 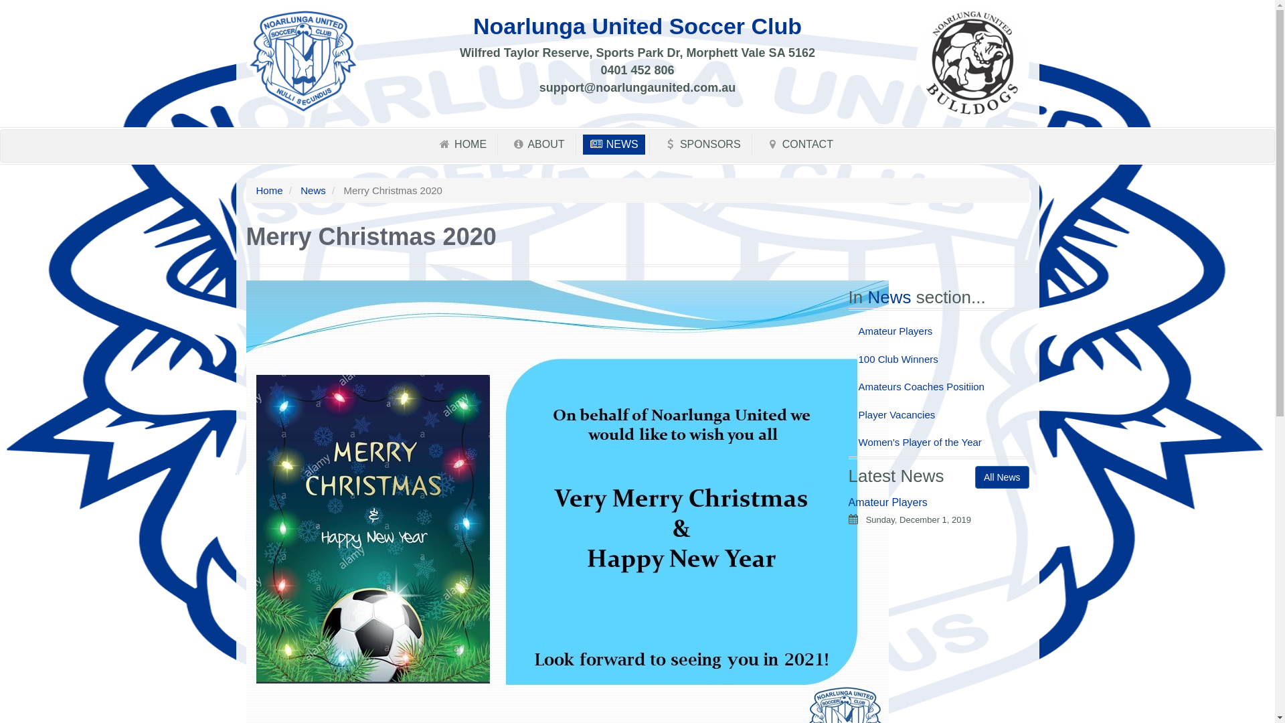 What do you see at coordinates (939, 442) in the screenshot?
I see `Women's Player of the Year` at bounding box center [939, 442].